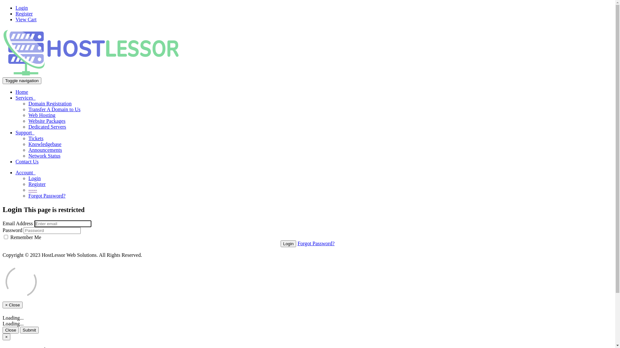 The image size is (620, 348). I want to click on Domain Registration, so click(50, 104).